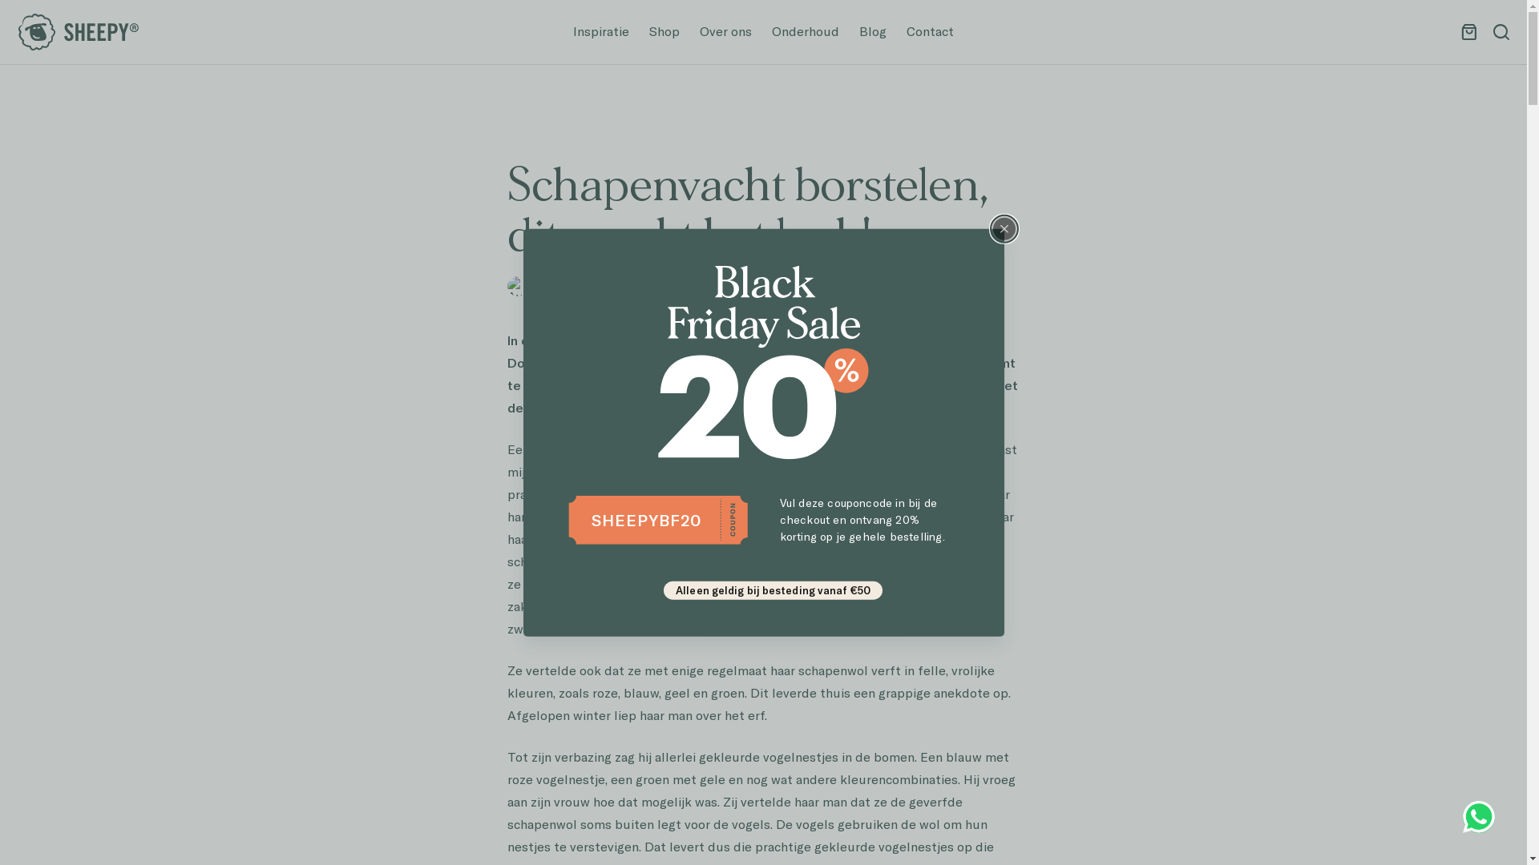  What do you see at coordinates (874, 32) in the screenshot?
I see `Blog` at bounding box center [874, 32].